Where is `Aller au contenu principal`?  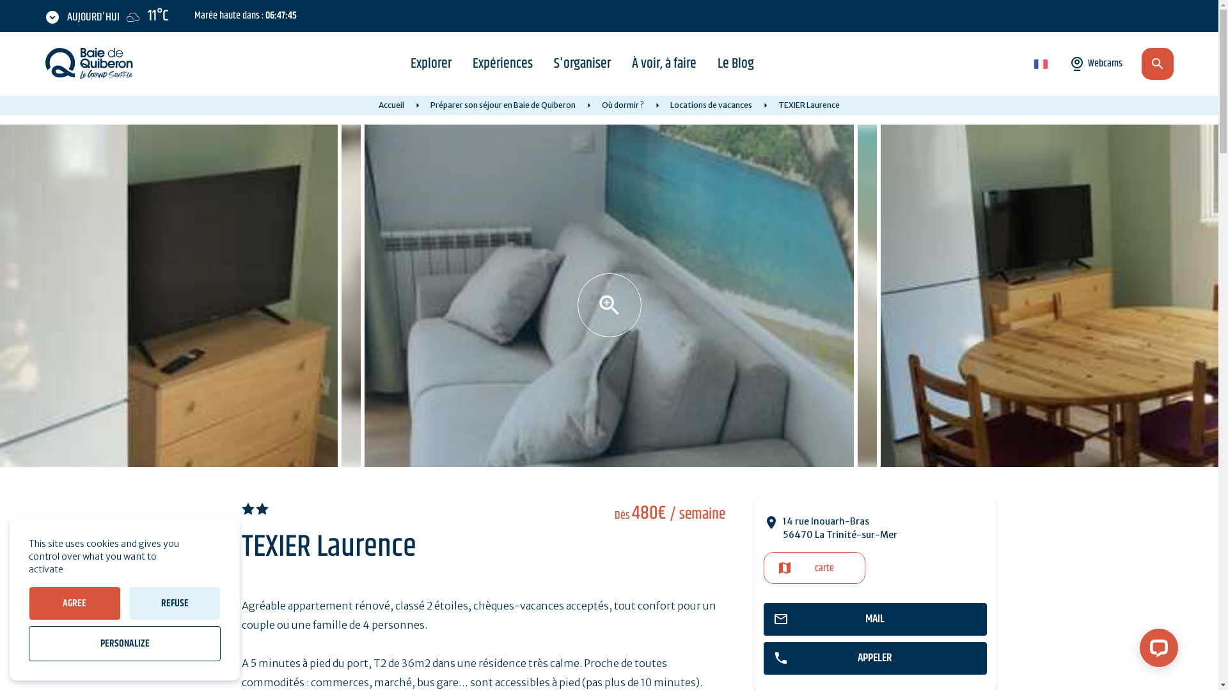
Aller au contenu principal is located at coordinates (0, 0).